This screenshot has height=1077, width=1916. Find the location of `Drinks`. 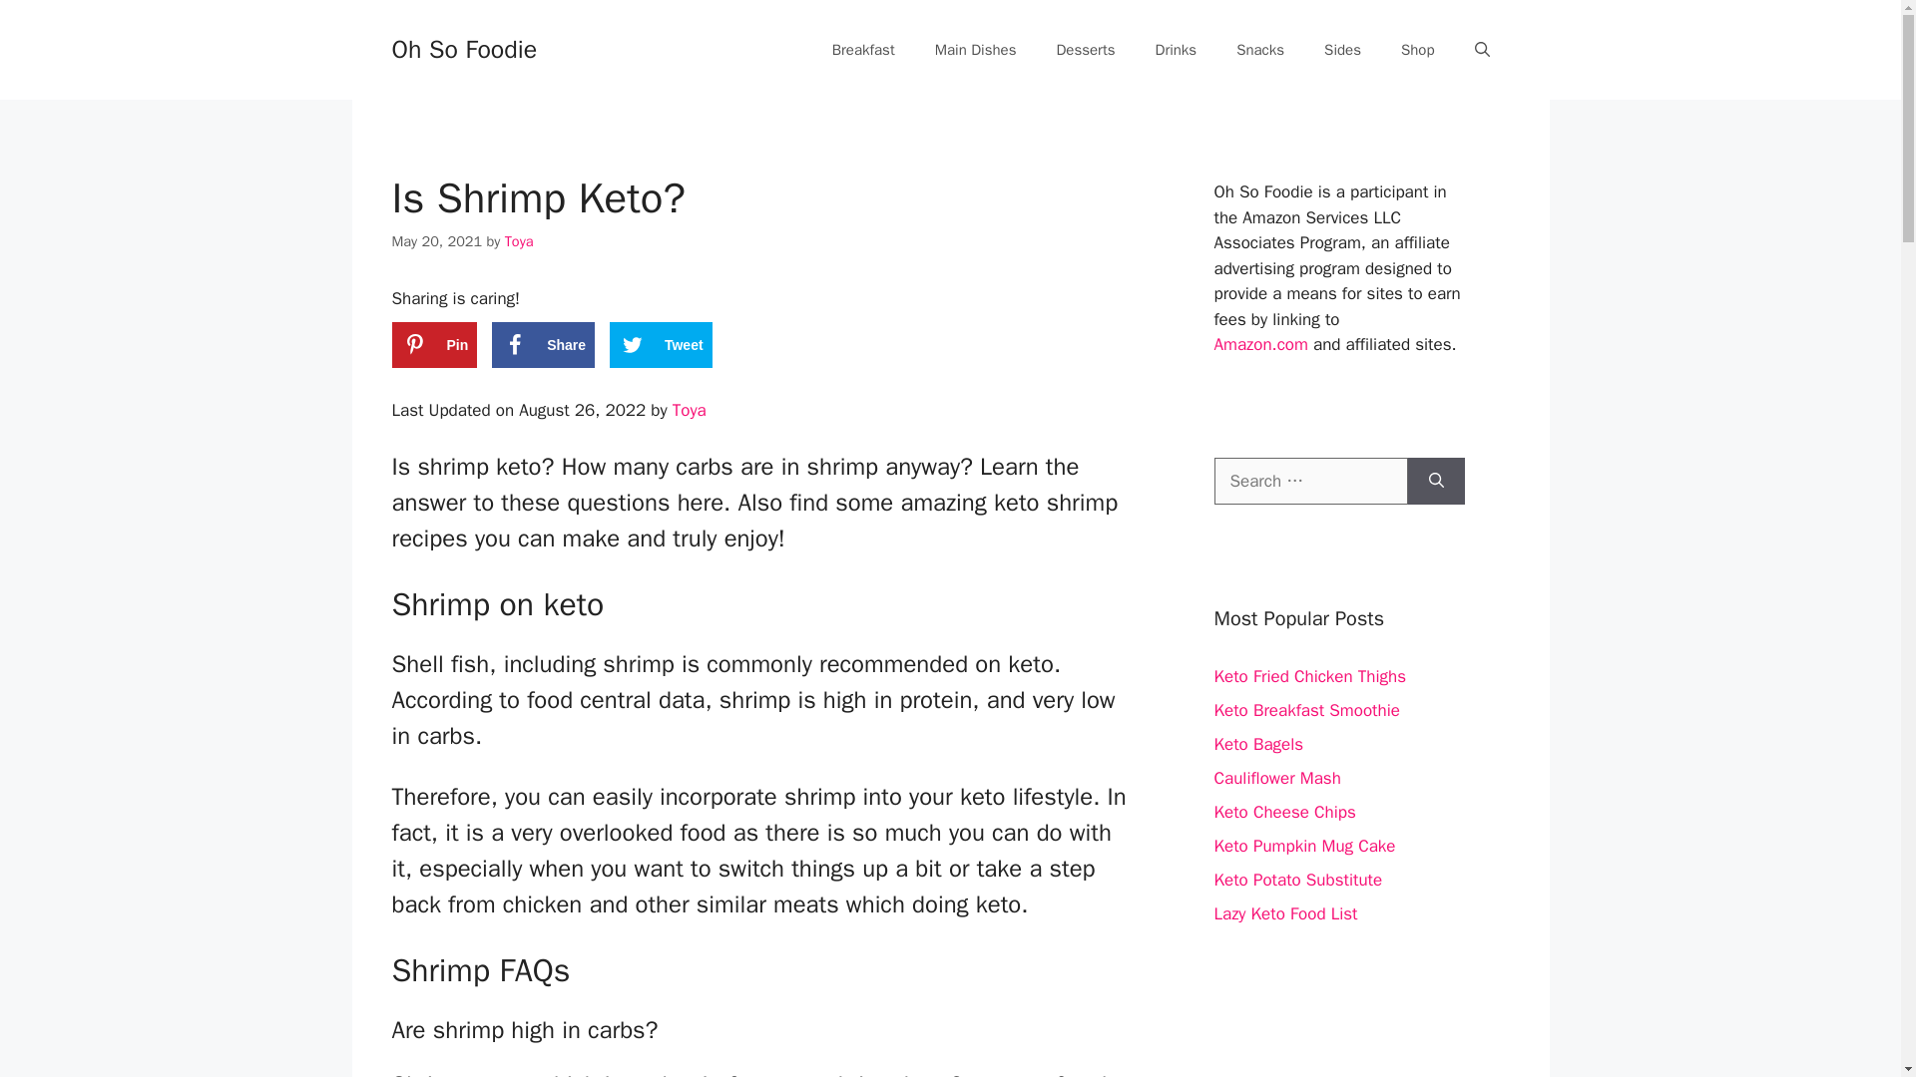

Drinks is located at coordinates (1176, 50).